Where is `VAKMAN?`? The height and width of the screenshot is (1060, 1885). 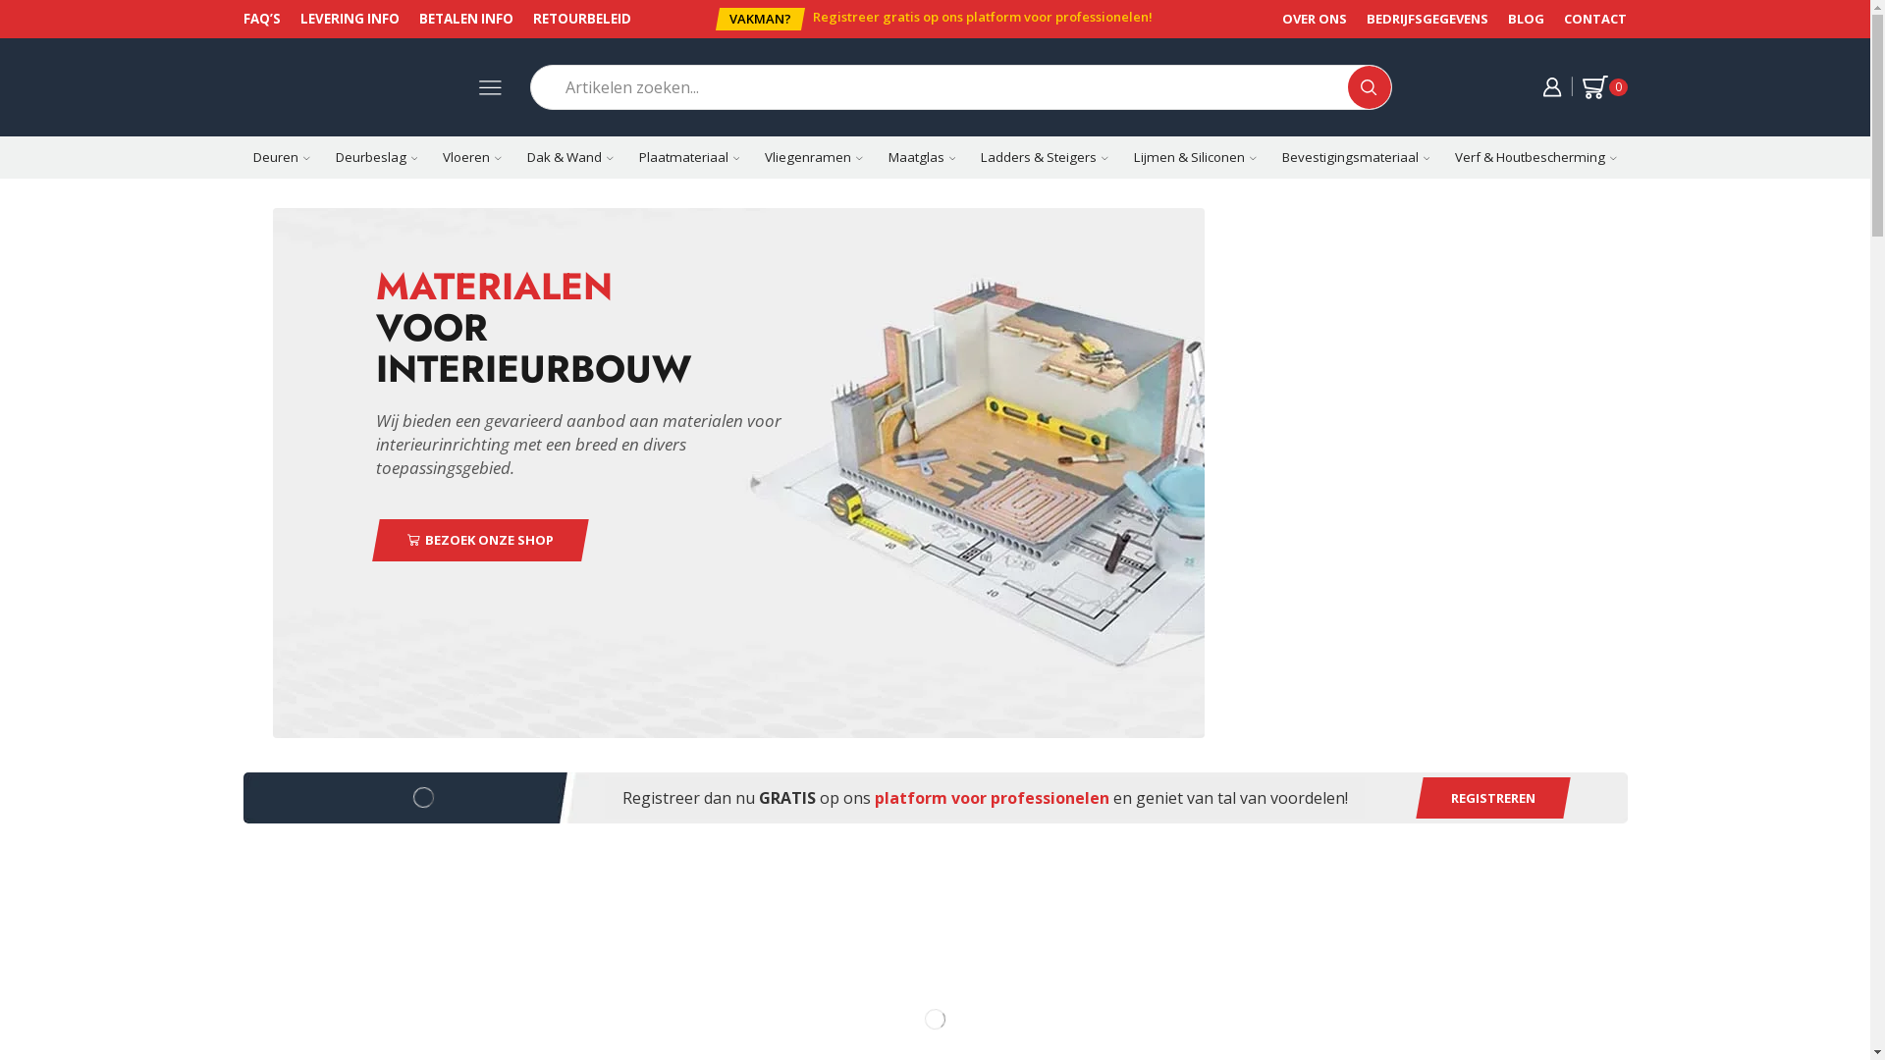 VAKMAN? is located at coordinates (758, 20).